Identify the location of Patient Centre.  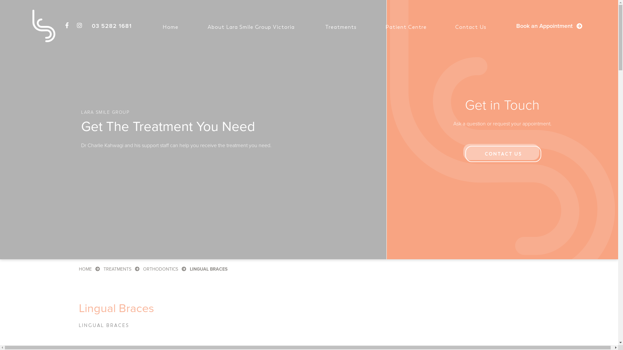
(406, 27).